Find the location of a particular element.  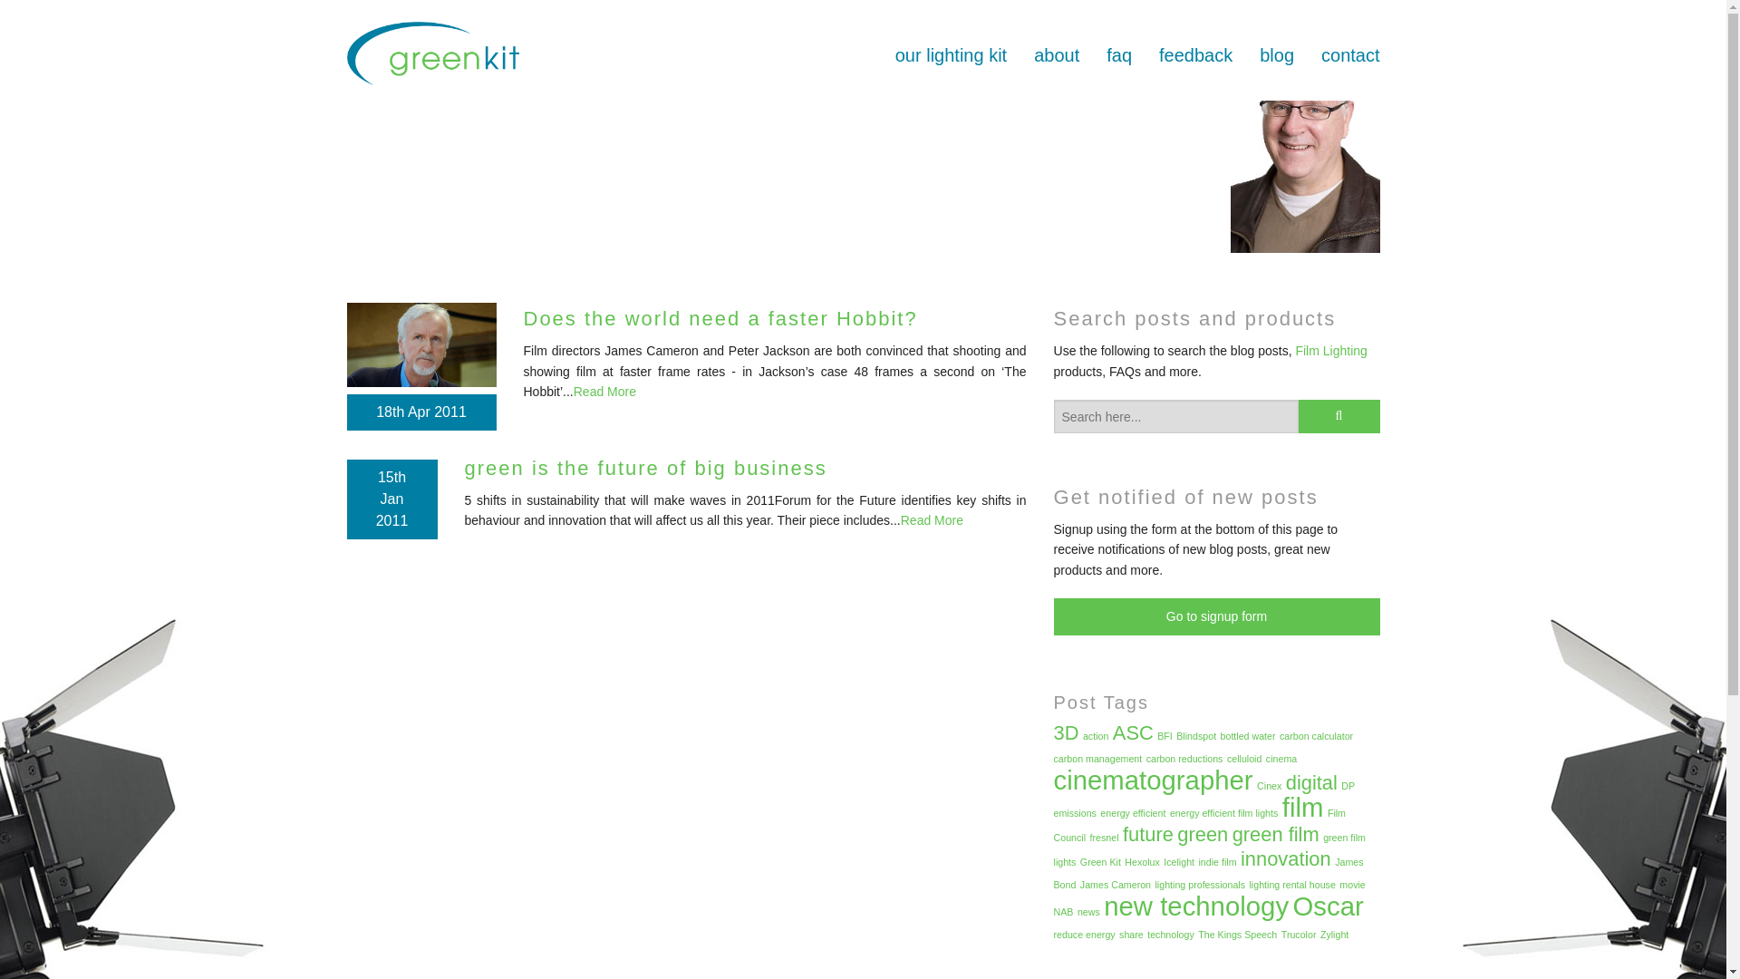

Click to read more is located at coordinates (932, 520).